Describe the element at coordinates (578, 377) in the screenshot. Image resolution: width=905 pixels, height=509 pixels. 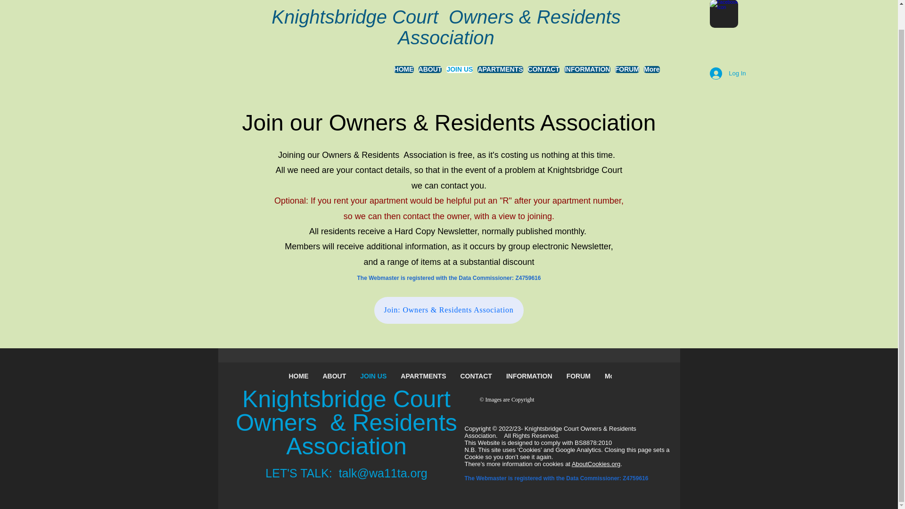
I see `FORUM` at that location.